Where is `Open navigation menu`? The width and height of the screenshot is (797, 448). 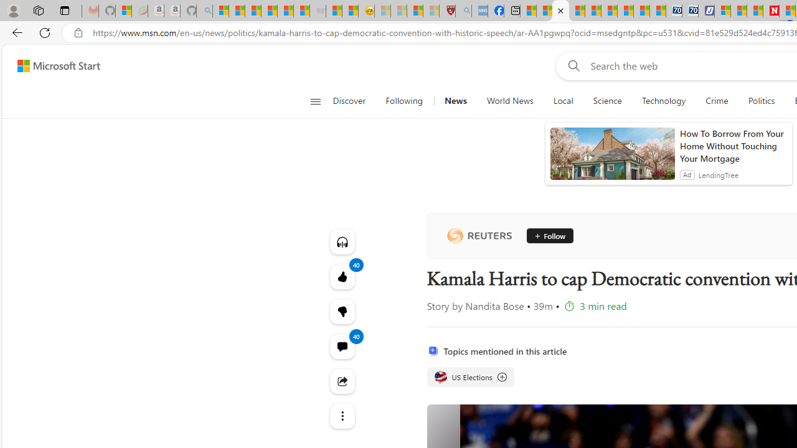
Open navigation menu is located at coordinates (315, 101).